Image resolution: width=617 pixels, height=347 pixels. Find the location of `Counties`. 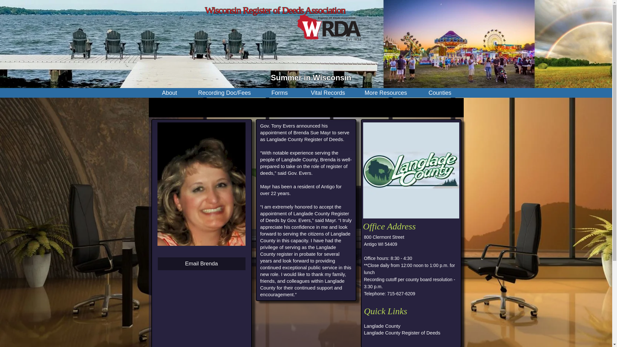

Counties is located at coordinates (440, 93).